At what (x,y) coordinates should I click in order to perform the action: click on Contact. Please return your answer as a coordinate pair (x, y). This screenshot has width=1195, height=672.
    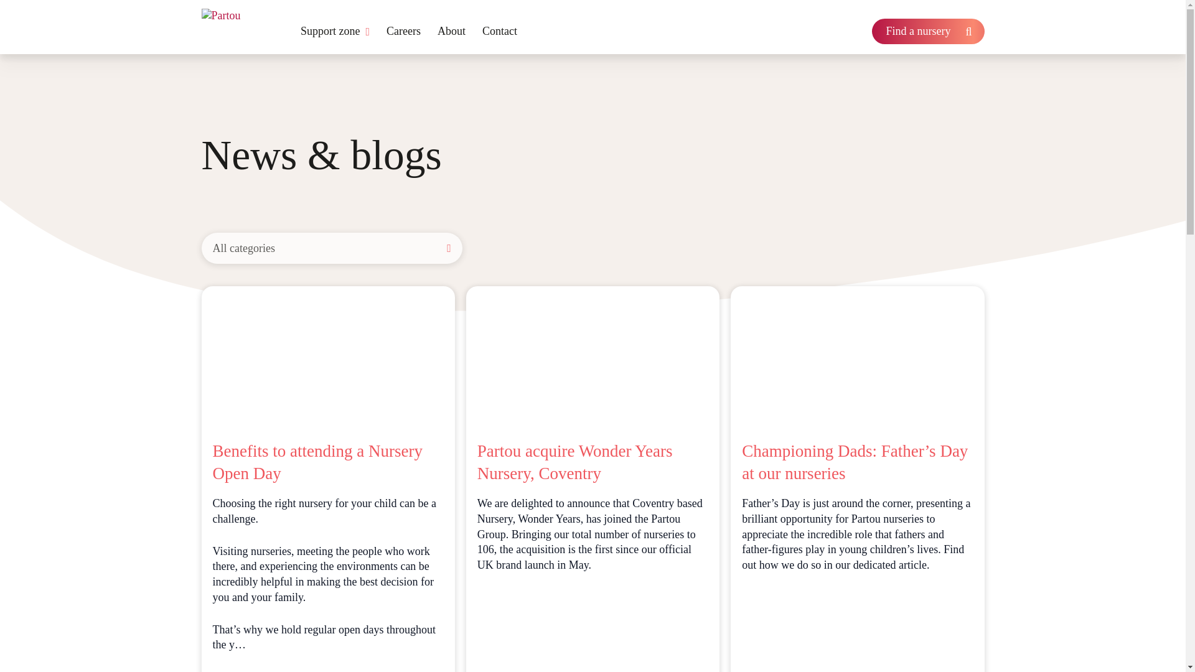
    Looking at the image, I should click on (500, 31).